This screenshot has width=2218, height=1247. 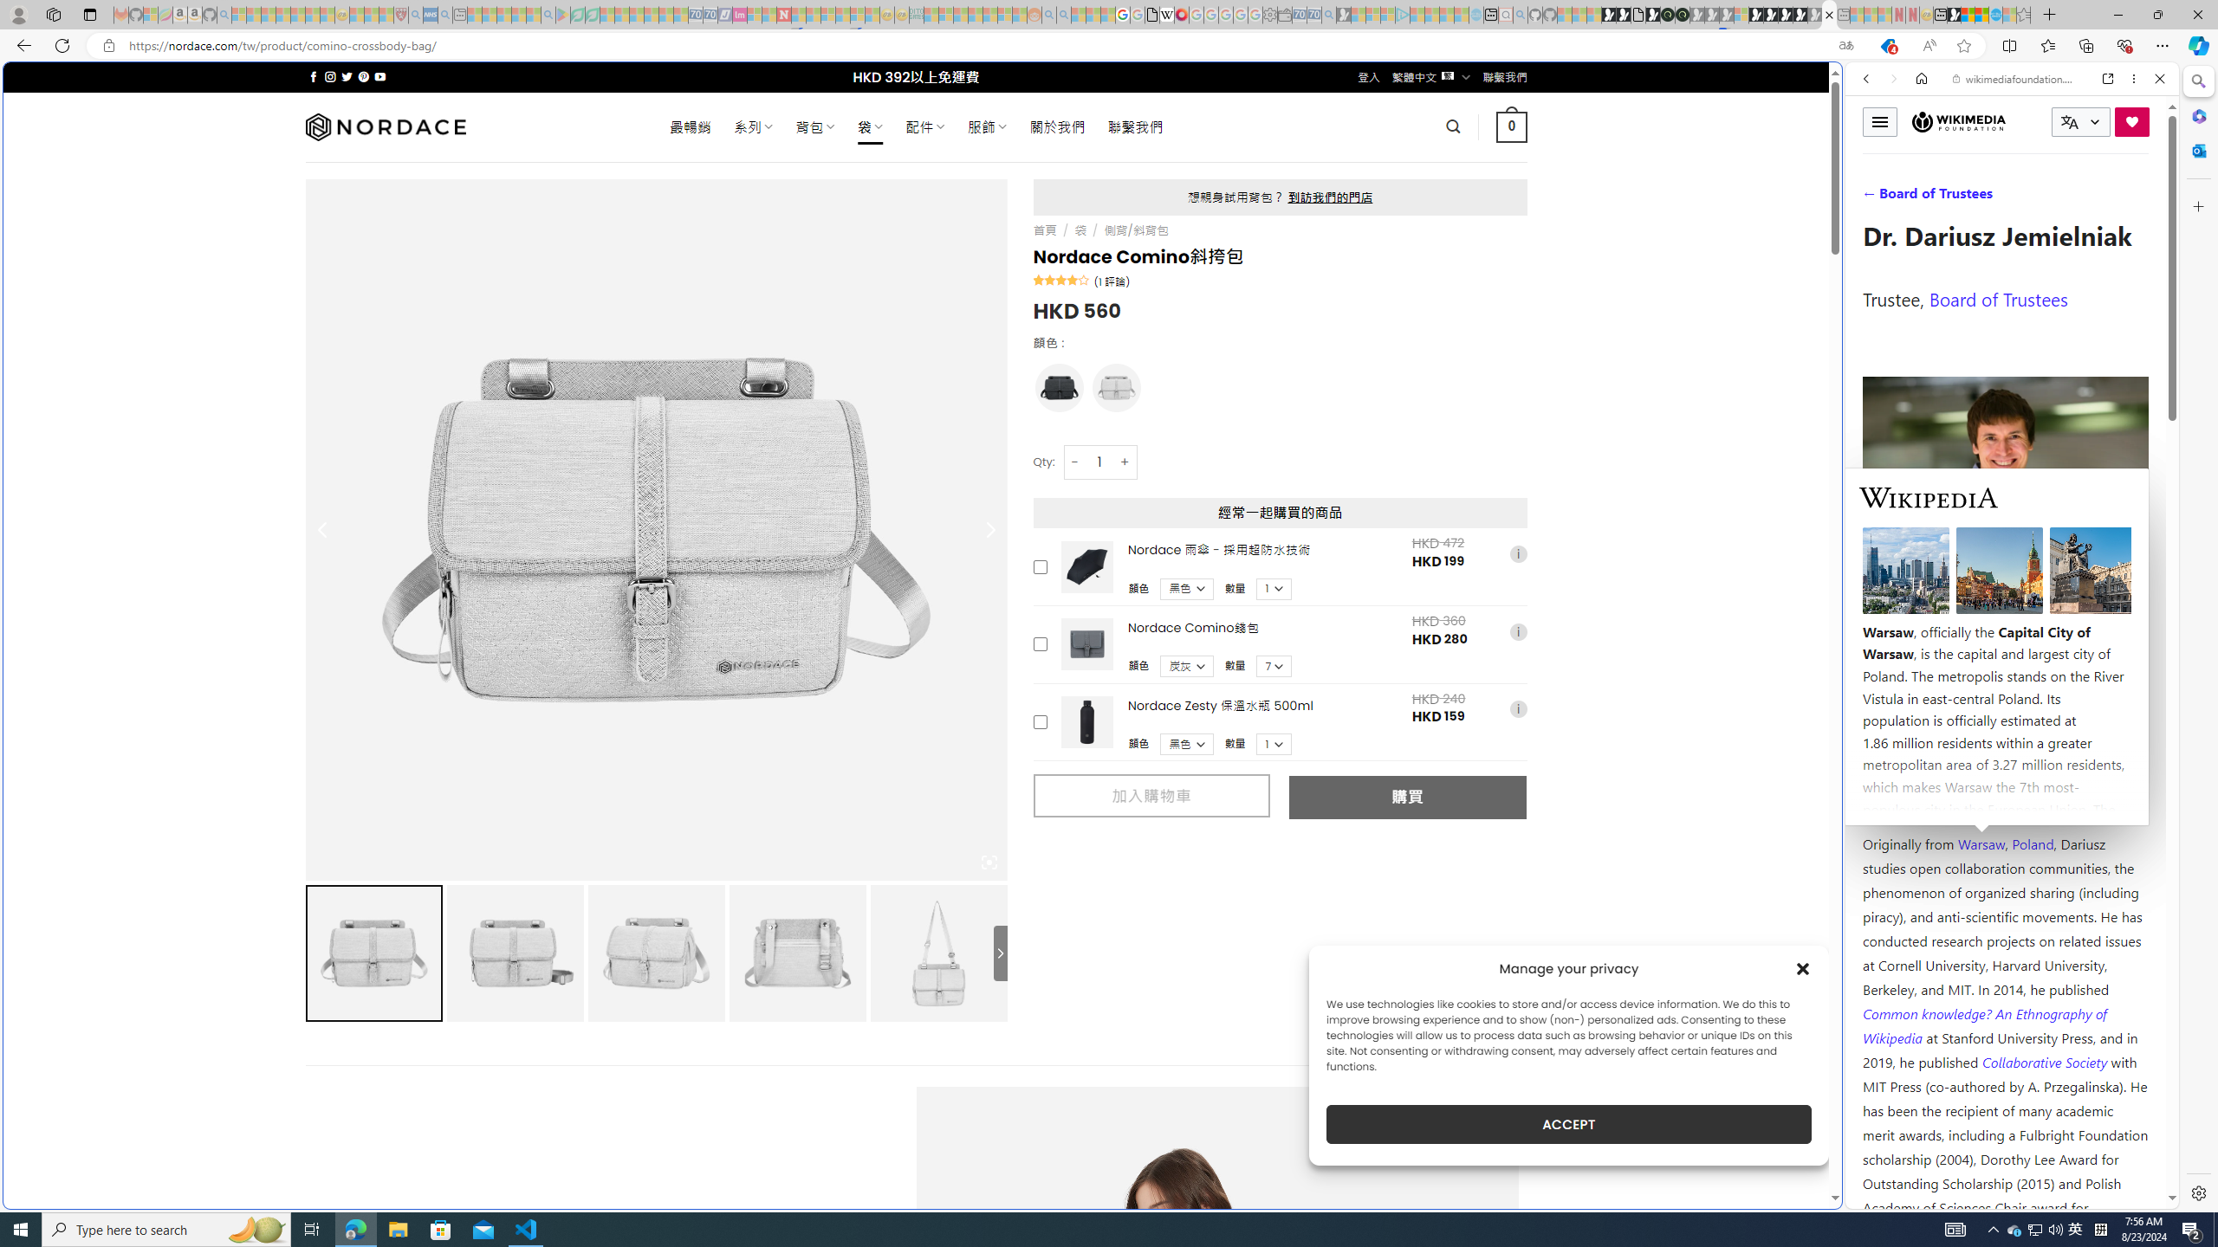 I want to click on Class: upsell-v2-product-upsell-variable-product-qty-select, so click(x=1274, y=744).